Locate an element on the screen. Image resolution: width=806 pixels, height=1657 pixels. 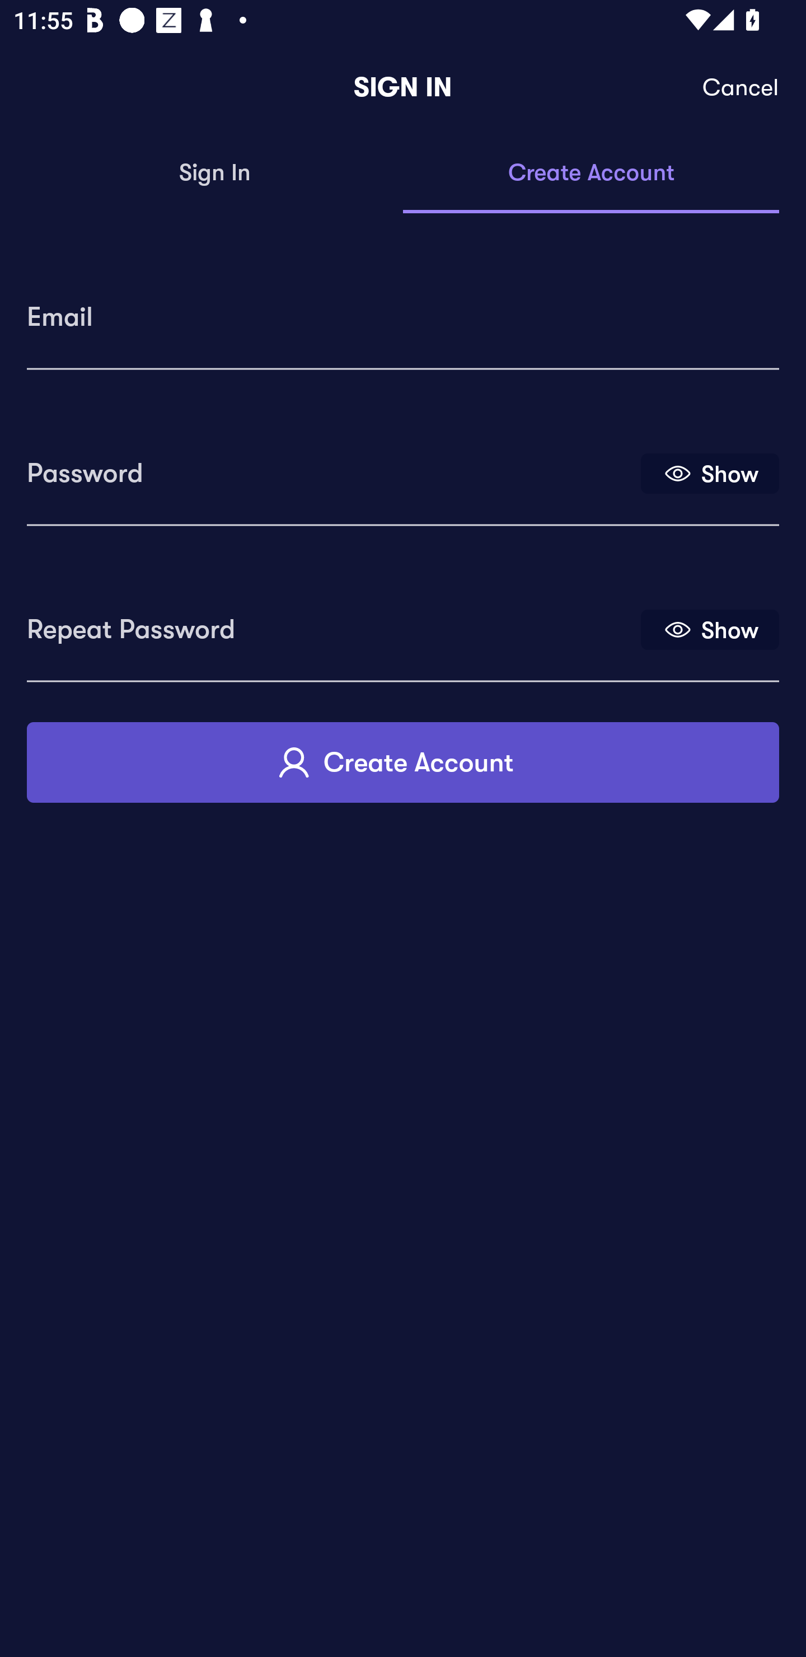
Email is located at coordinates (403, 310).